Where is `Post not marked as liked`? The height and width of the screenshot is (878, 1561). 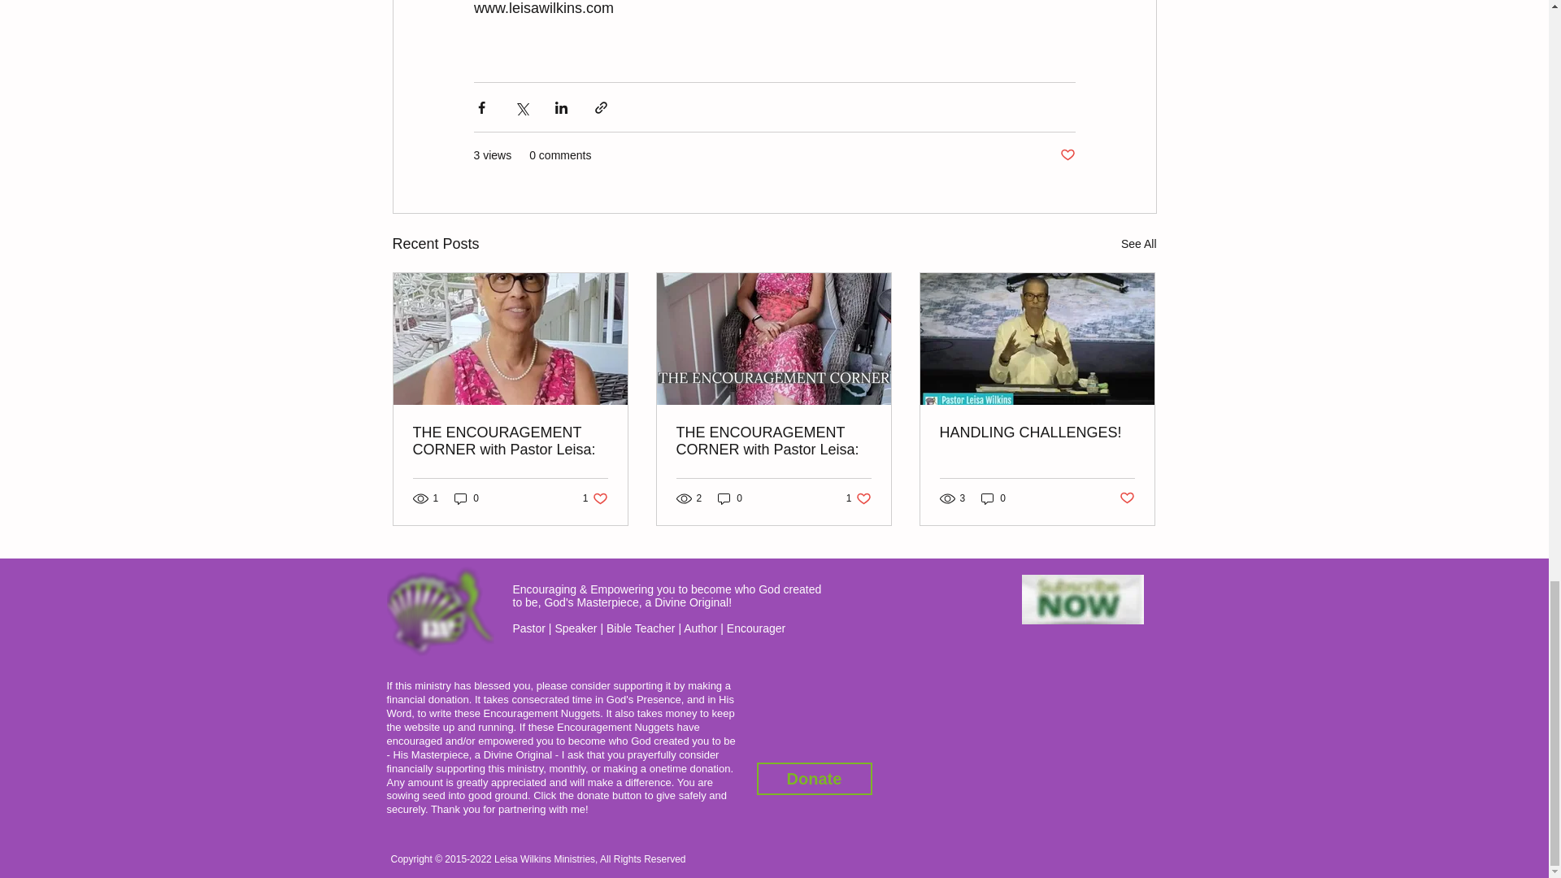
Post not marked as liked is located at coordinates (773, 441).